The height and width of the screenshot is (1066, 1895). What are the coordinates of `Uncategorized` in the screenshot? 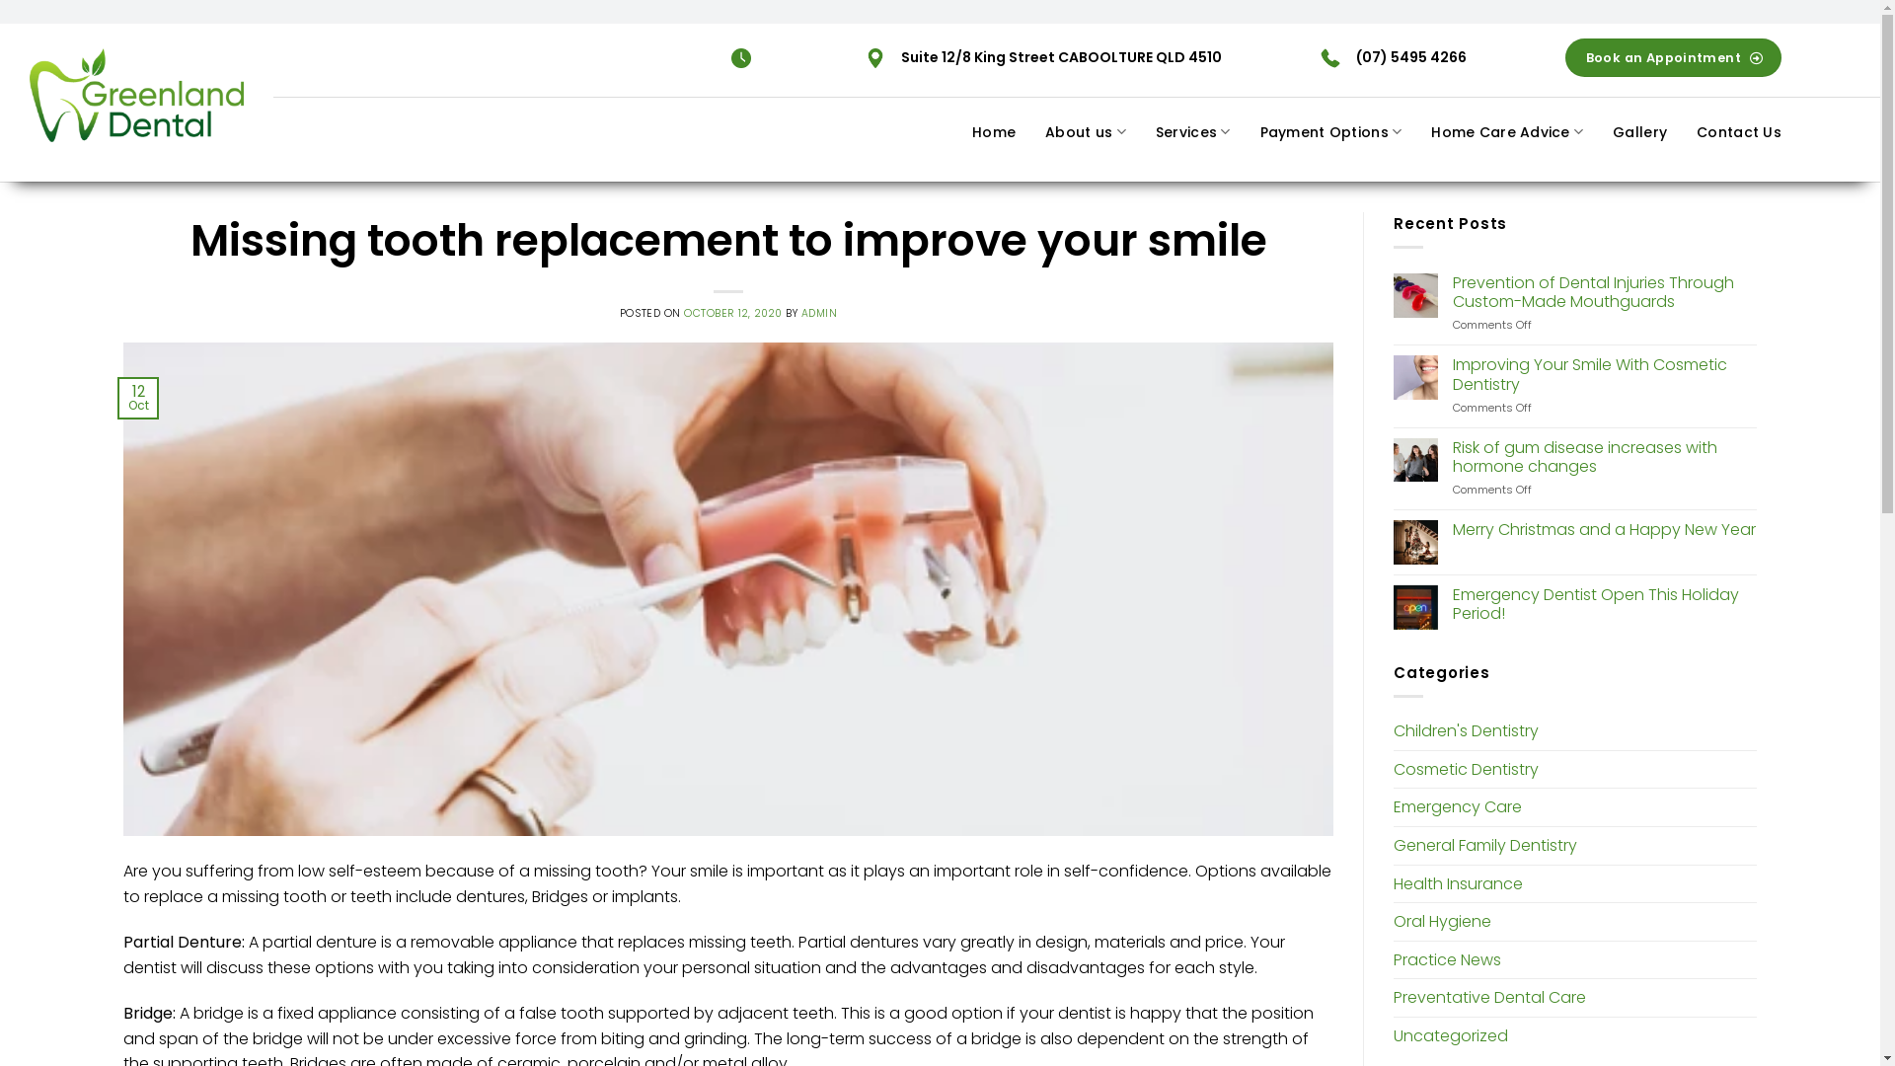 It's located at (1451, 1036).